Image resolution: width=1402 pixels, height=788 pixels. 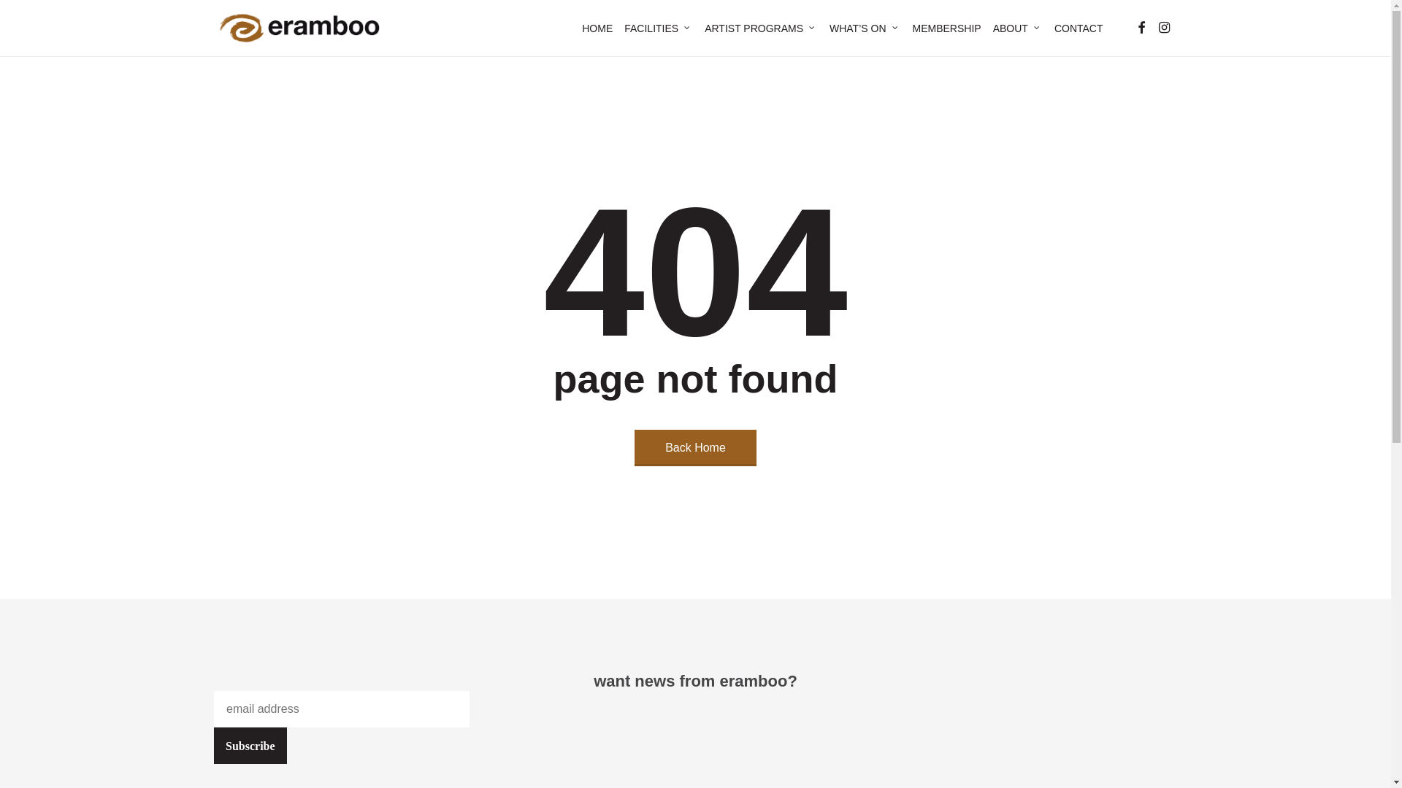 I want to click on FACILITIES, so click(x=659, y=28).